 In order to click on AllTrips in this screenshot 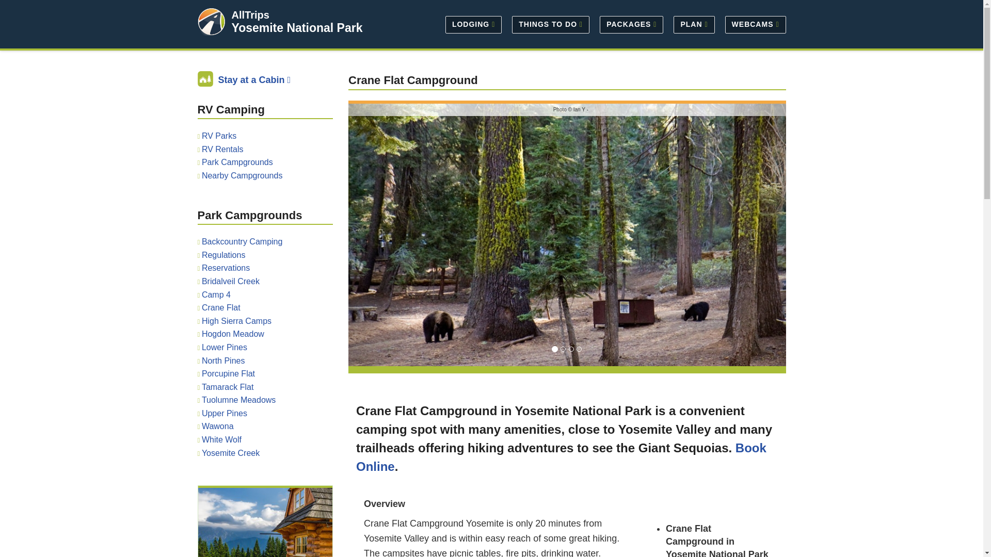, I will do `click(250, 14)`.